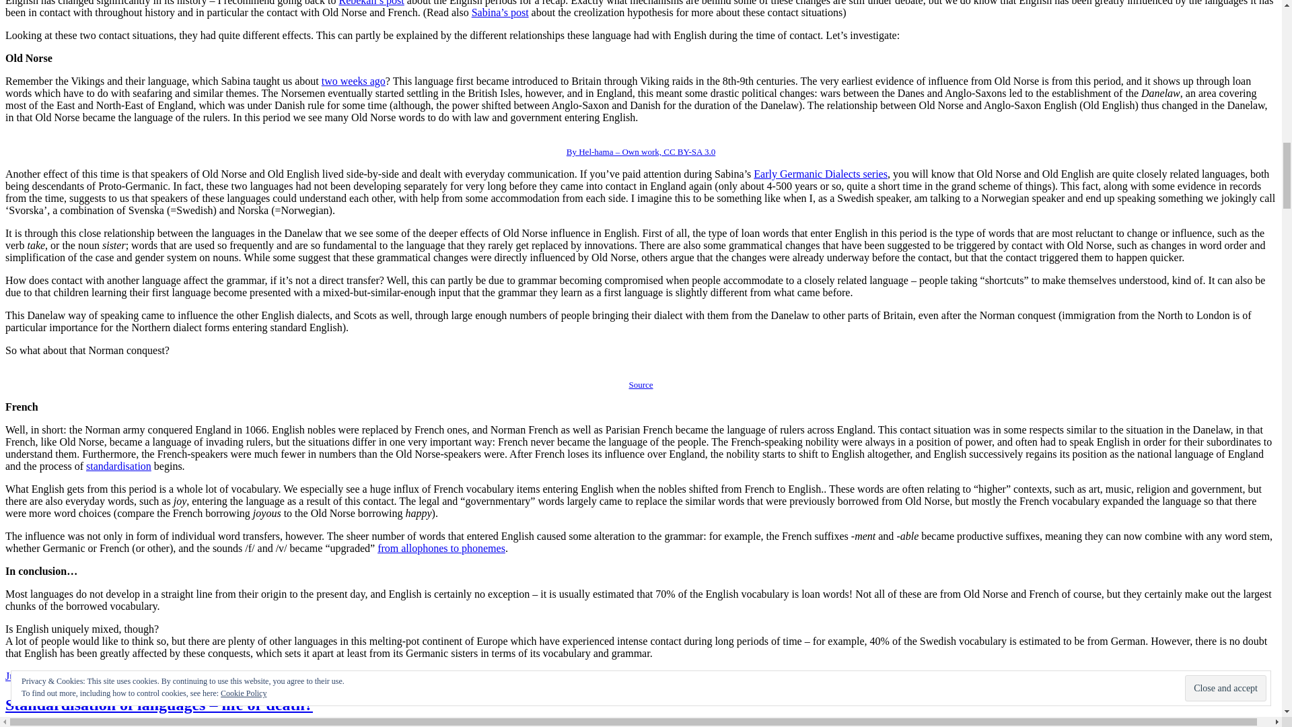  I want to click on Early Germanic Dialects series, so click(820, 174).